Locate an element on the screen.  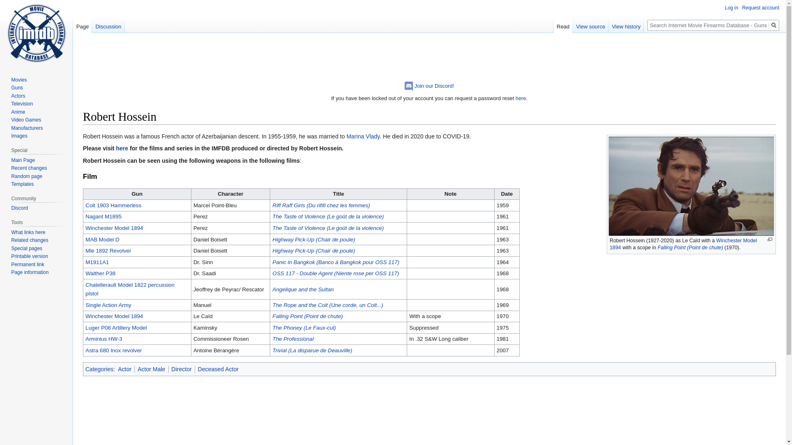
Angelique and the Sultan is located at coordinates (303, 289).